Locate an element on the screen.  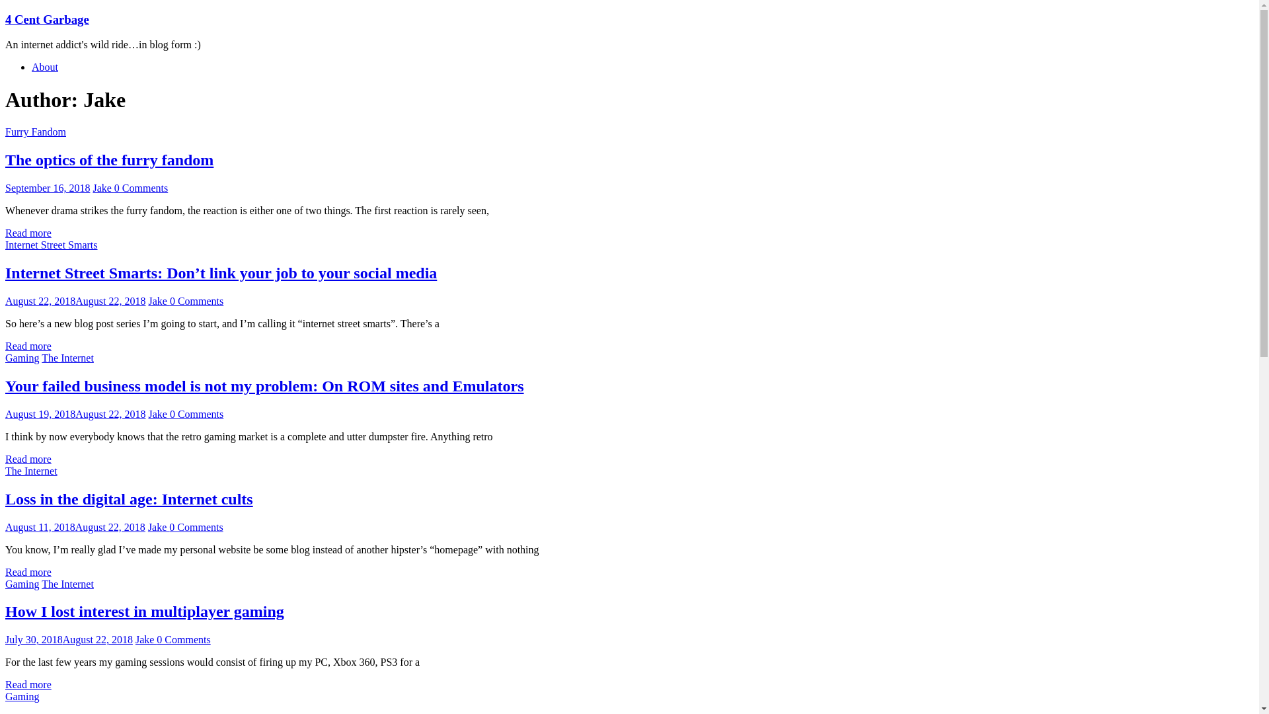
Read more is located at coordinates (28, 233).